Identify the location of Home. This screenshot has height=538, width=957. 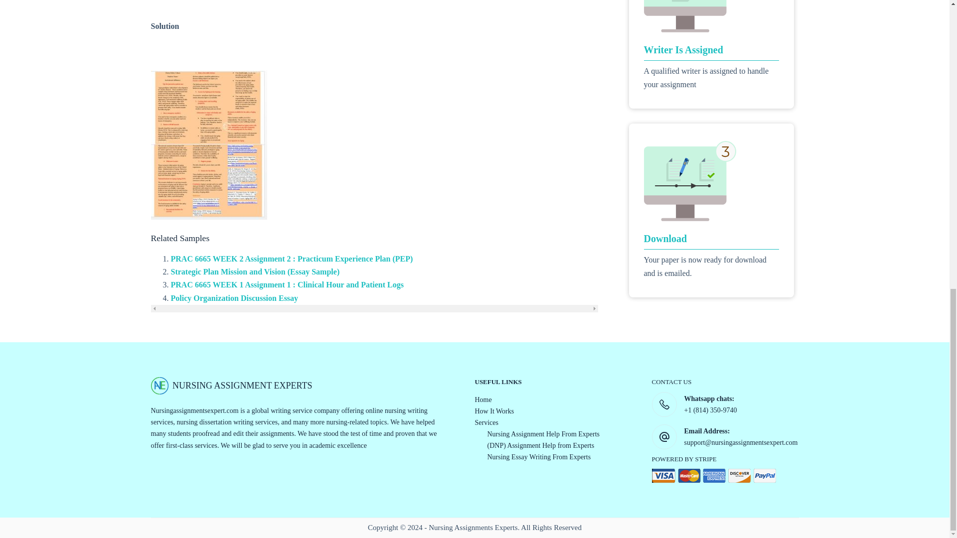
(483, 400).